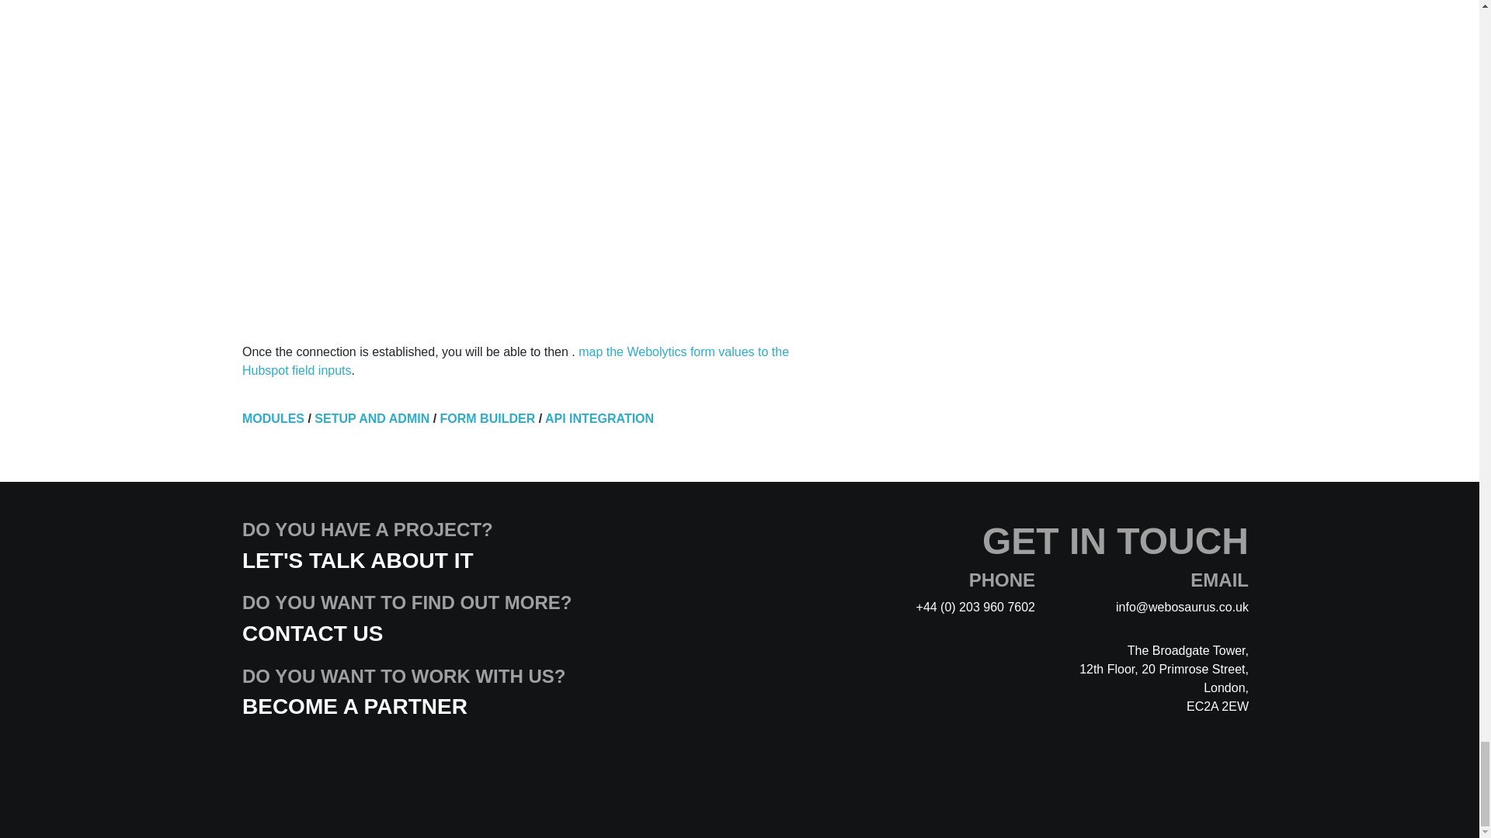 The width and height of the screenshot is (1491, 838). What do you see at coordinates (600, 418) in the screenshot?
I see `API INTEGRATION` at bounding box center [600, 418].